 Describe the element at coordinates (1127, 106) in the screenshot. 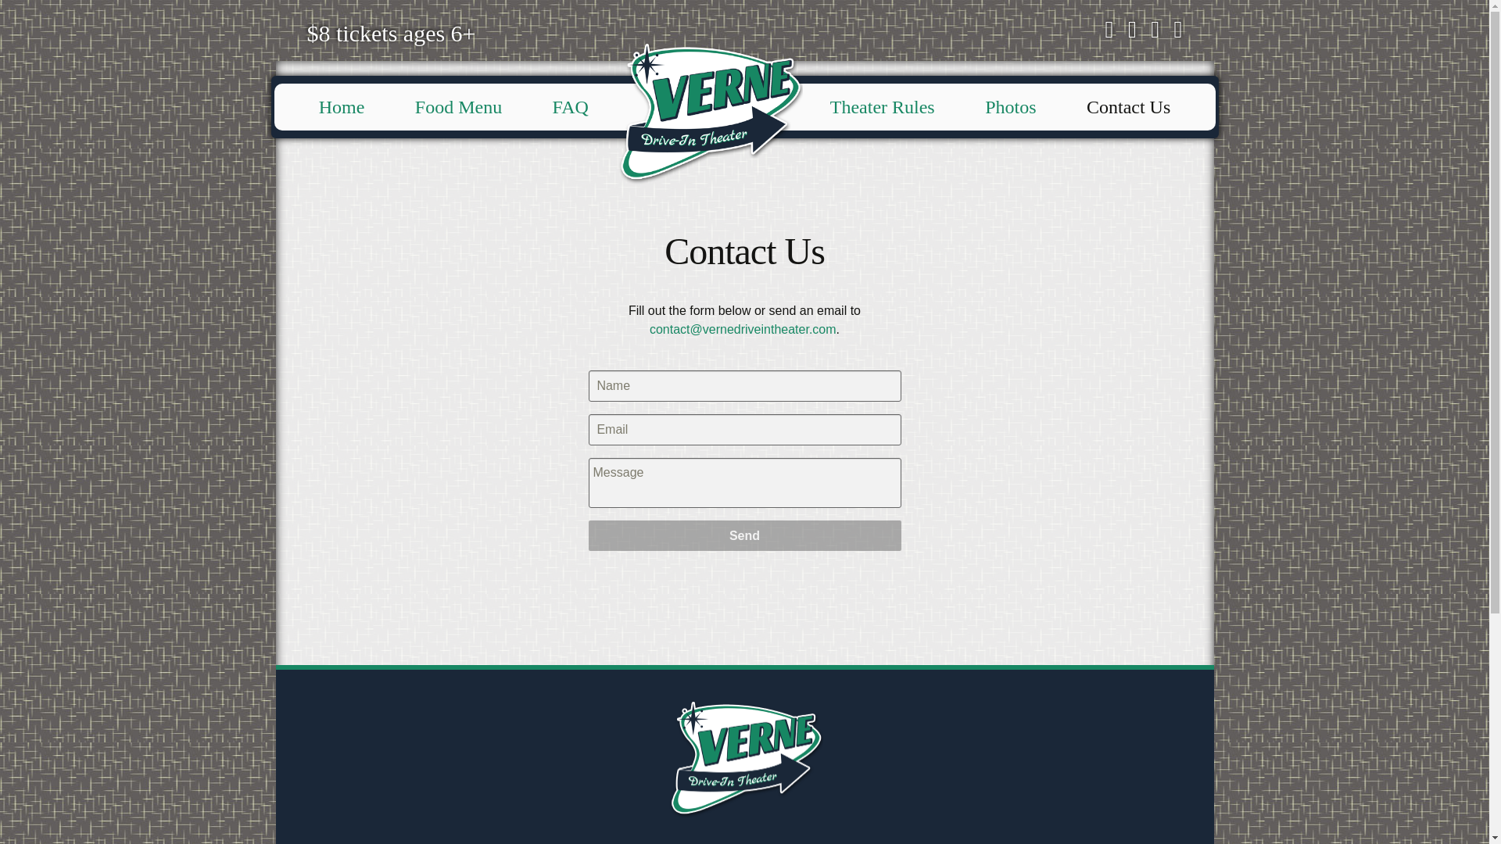

I see `Contact Us` at that location.